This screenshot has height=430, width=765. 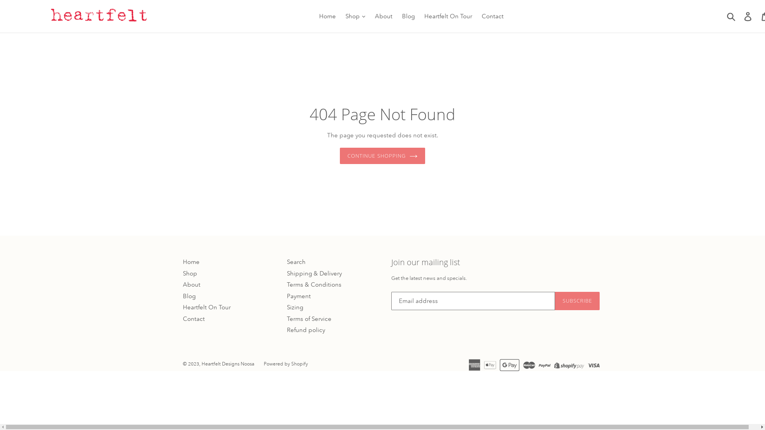 I want to click on Shop, so click(x=190, y=273).